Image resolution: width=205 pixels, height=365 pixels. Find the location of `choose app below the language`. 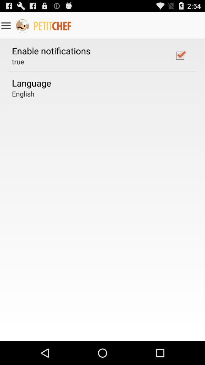

choose app below the language is located at coordinates (23, 94).